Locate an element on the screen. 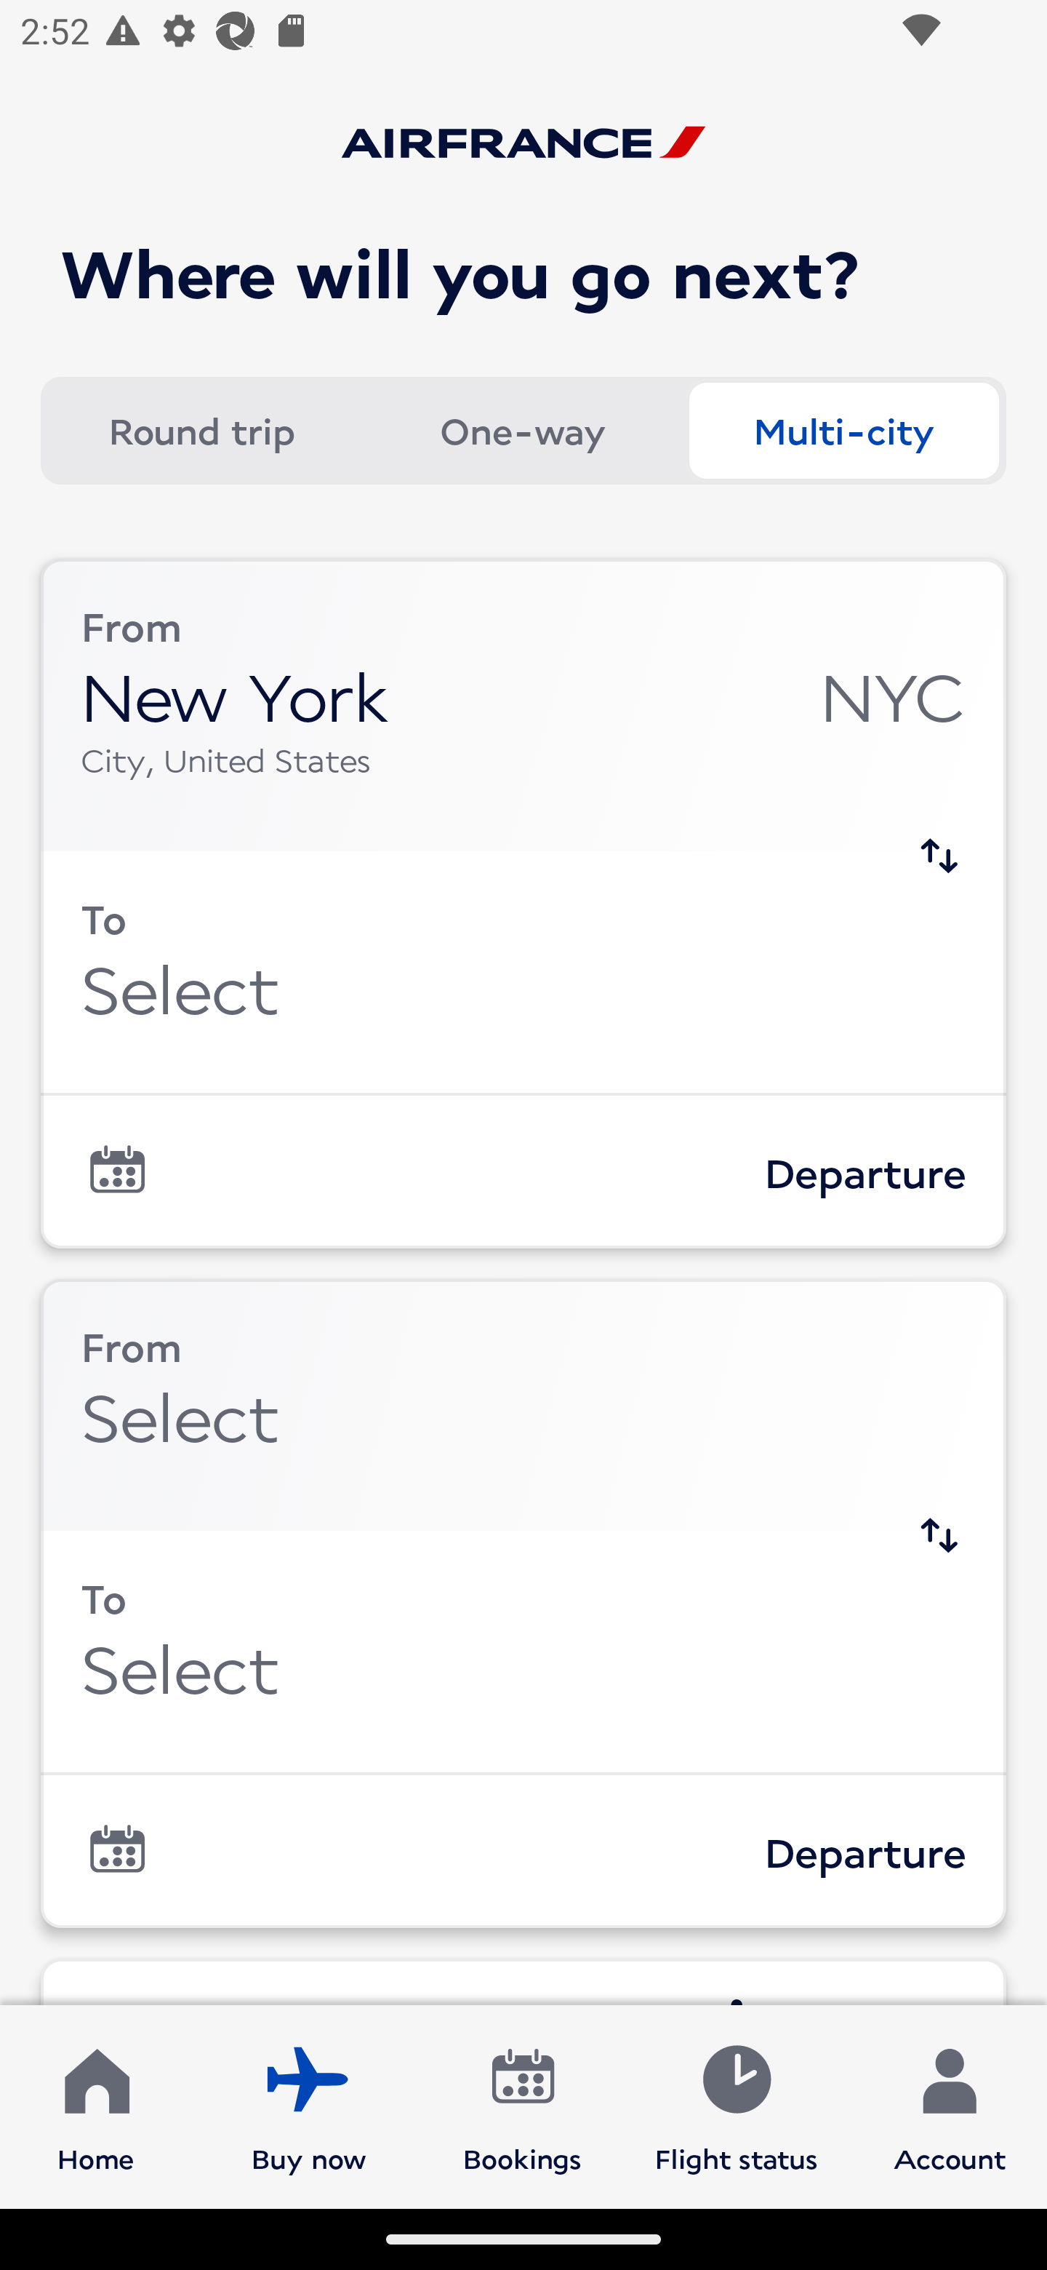 The image size is (1047, 2270). From Select is located at coordinates (523, 1403).